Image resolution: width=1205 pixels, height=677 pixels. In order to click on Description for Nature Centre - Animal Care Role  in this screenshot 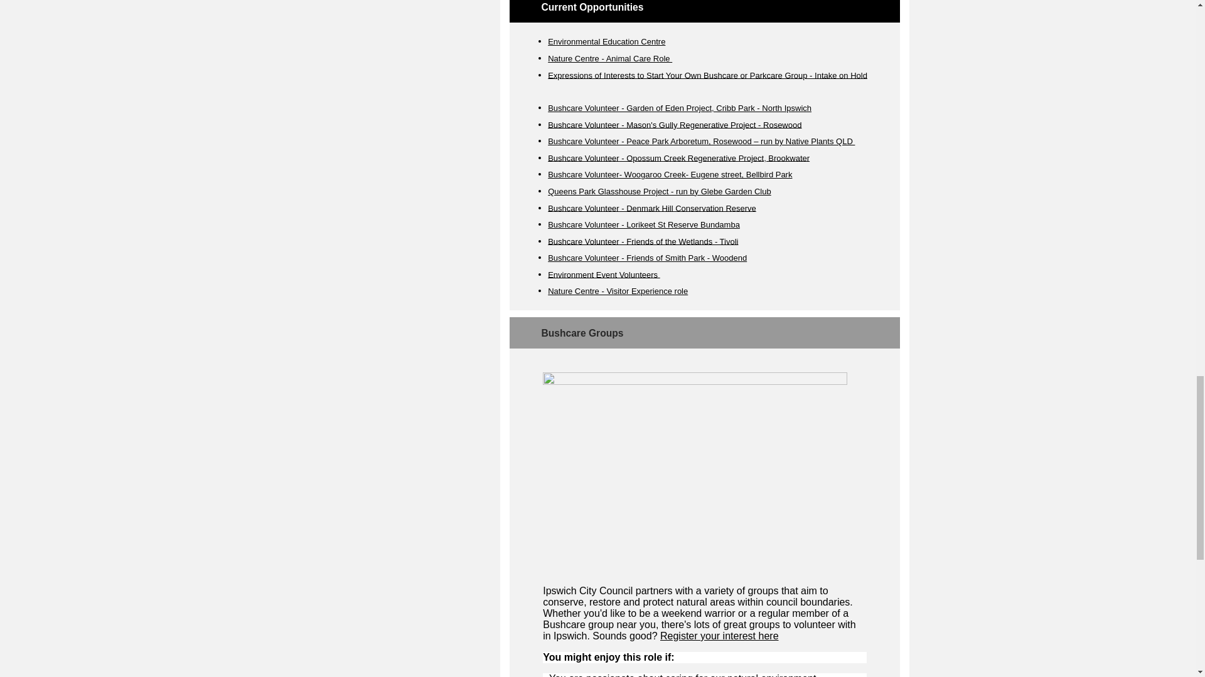, I will do `click(677, 56)`.